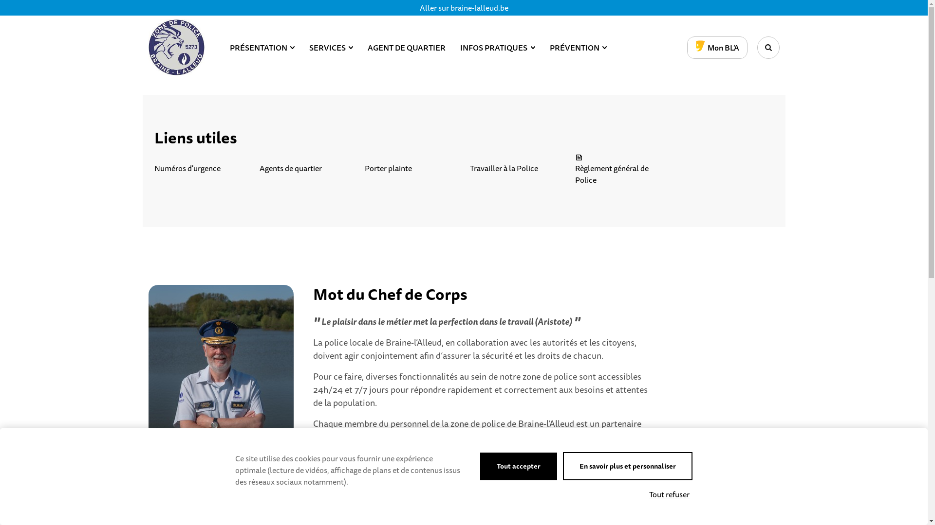  I want to click on INFOS PRATIQUES, so click(498, 48).